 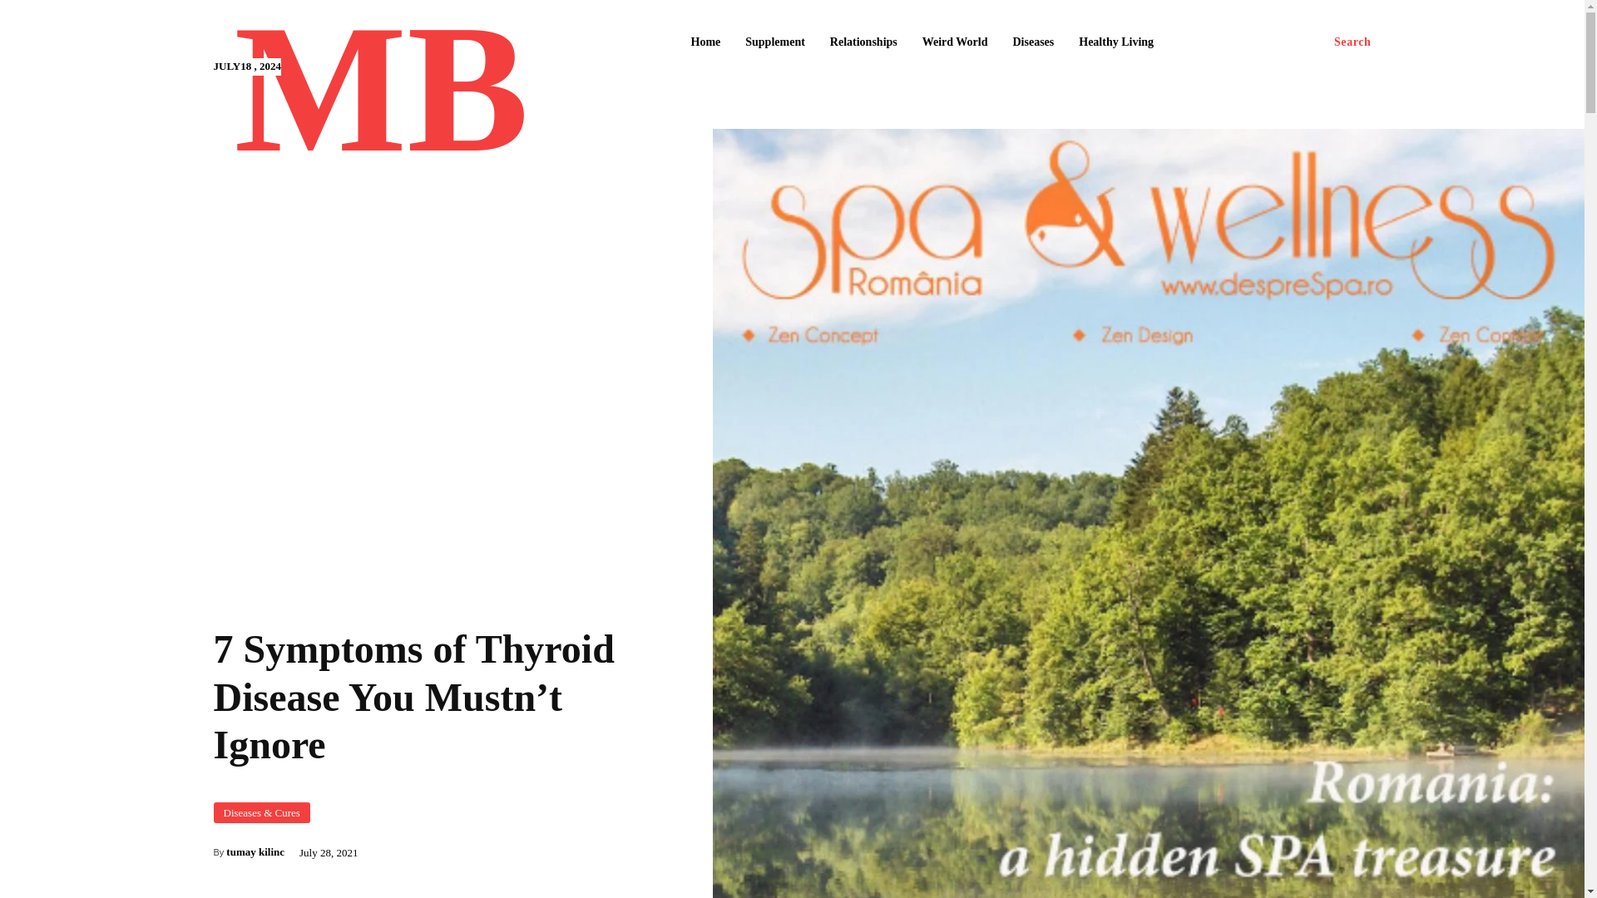 I want to click on Relationships, so click(x=863, y=42).